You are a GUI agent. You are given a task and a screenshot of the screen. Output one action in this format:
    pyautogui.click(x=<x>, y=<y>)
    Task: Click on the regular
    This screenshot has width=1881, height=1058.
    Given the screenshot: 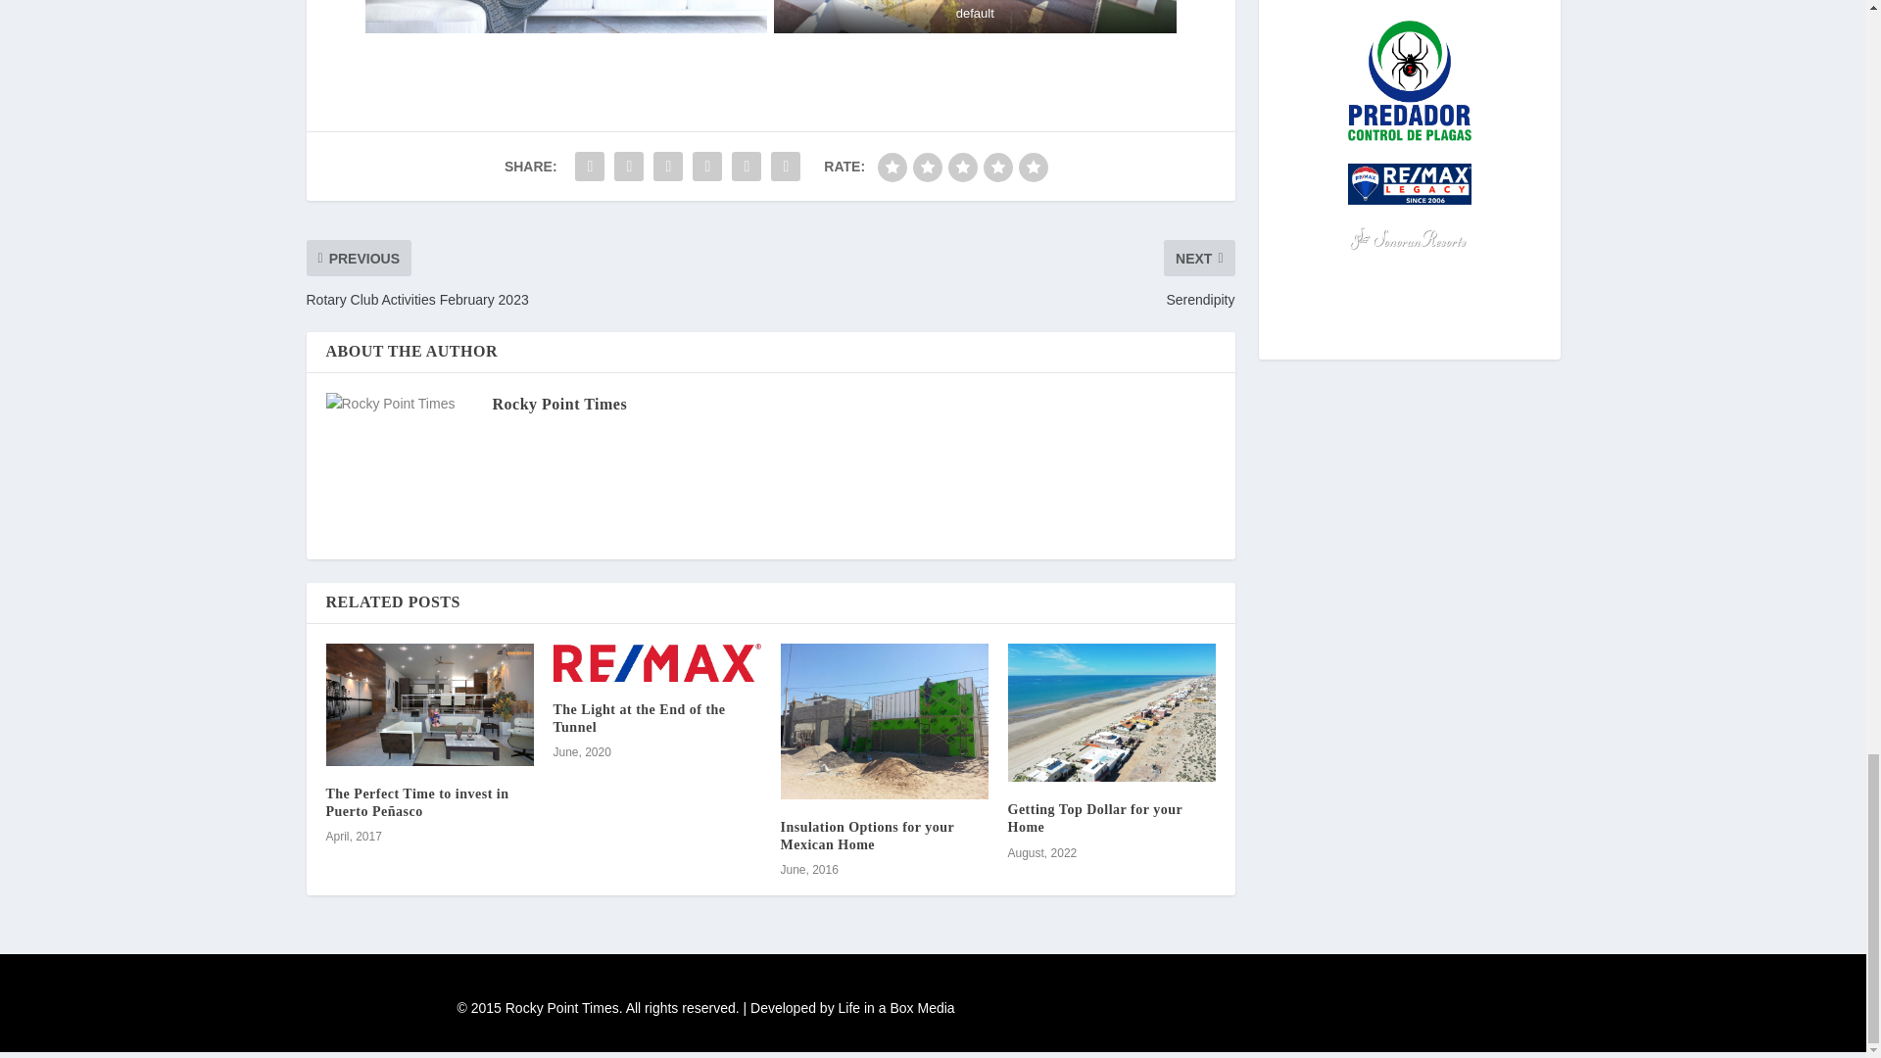 What is the action you would take?
    pyautogui.click(x=962, y=167)
    